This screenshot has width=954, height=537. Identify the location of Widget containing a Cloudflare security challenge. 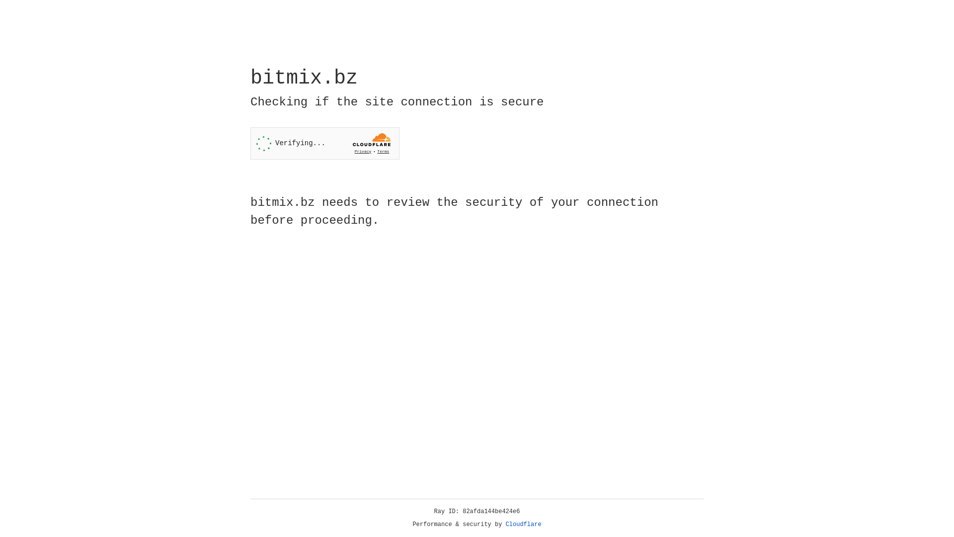
(325, 143).